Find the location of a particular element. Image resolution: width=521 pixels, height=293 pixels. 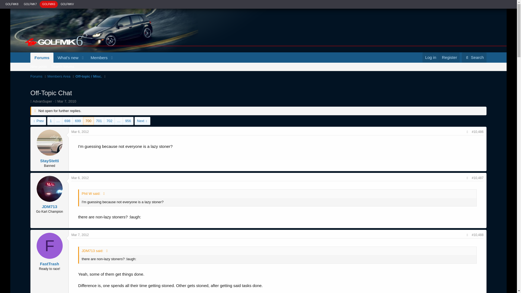

GOLFMKV is located at coordinates (63, 66).